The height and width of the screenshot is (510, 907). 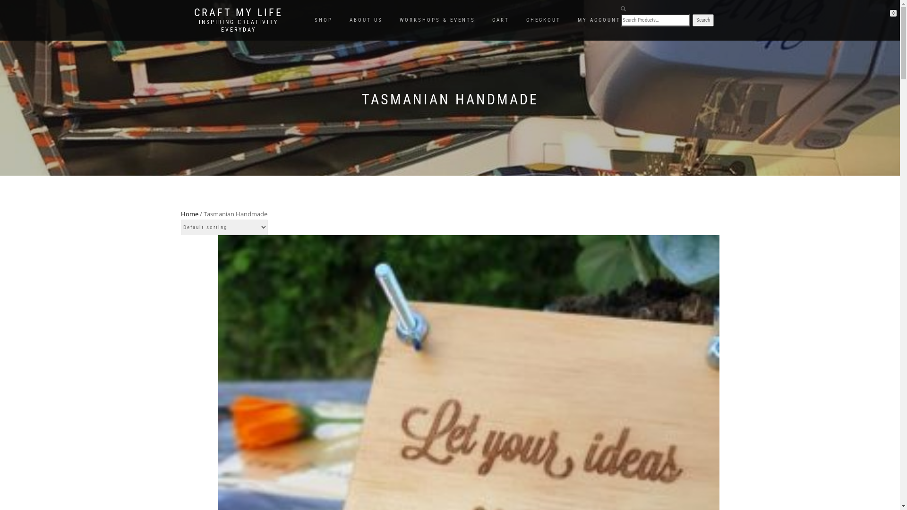 I want to click on Search for:, so click(x=655, y=20).